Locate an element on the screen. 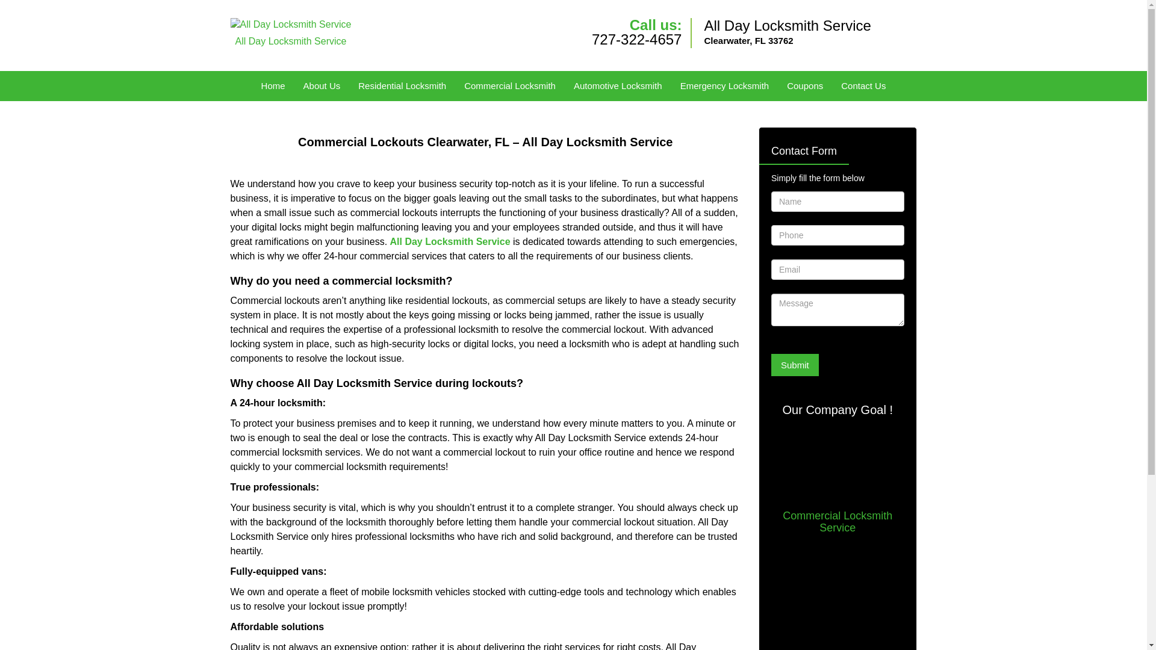 Image resolution: width=1156 pixels, height=650 pixels. Residential Locksmith is located at coordinates (402, 85).